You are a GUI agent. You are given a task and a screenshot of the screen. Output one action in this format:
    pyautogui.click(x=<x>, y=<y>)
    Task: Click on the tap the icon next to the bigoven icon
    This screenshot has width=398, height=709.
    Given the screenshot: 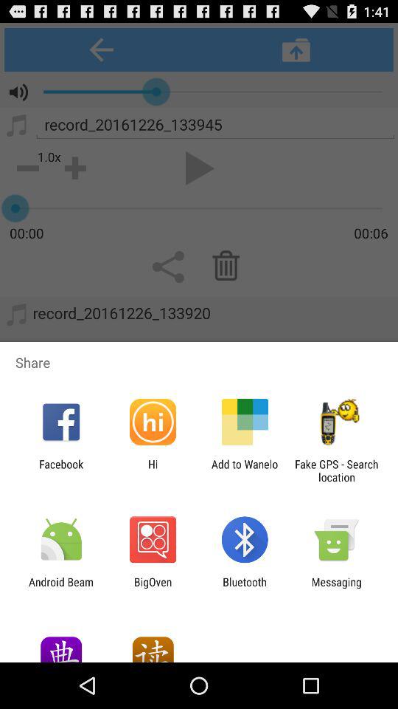 What is the action you would take?
    pyautogui.click(x=61, y=588)
    